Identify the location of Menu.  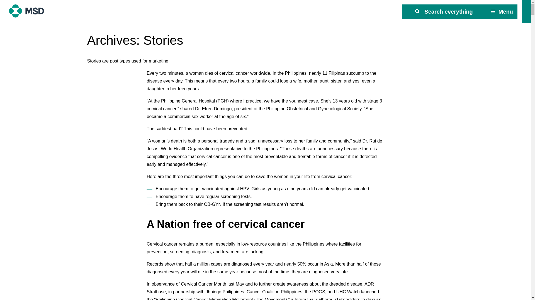
(502, 12).